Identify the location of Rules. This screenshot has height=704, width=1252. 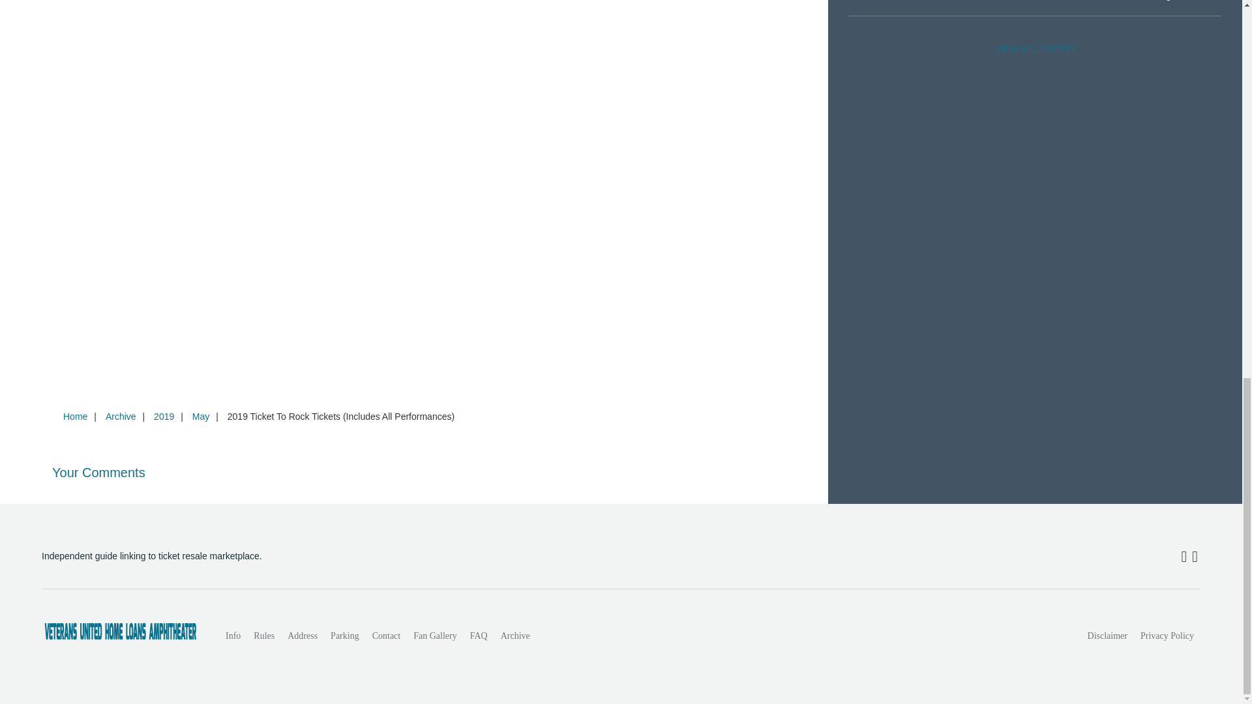
(263, 636).